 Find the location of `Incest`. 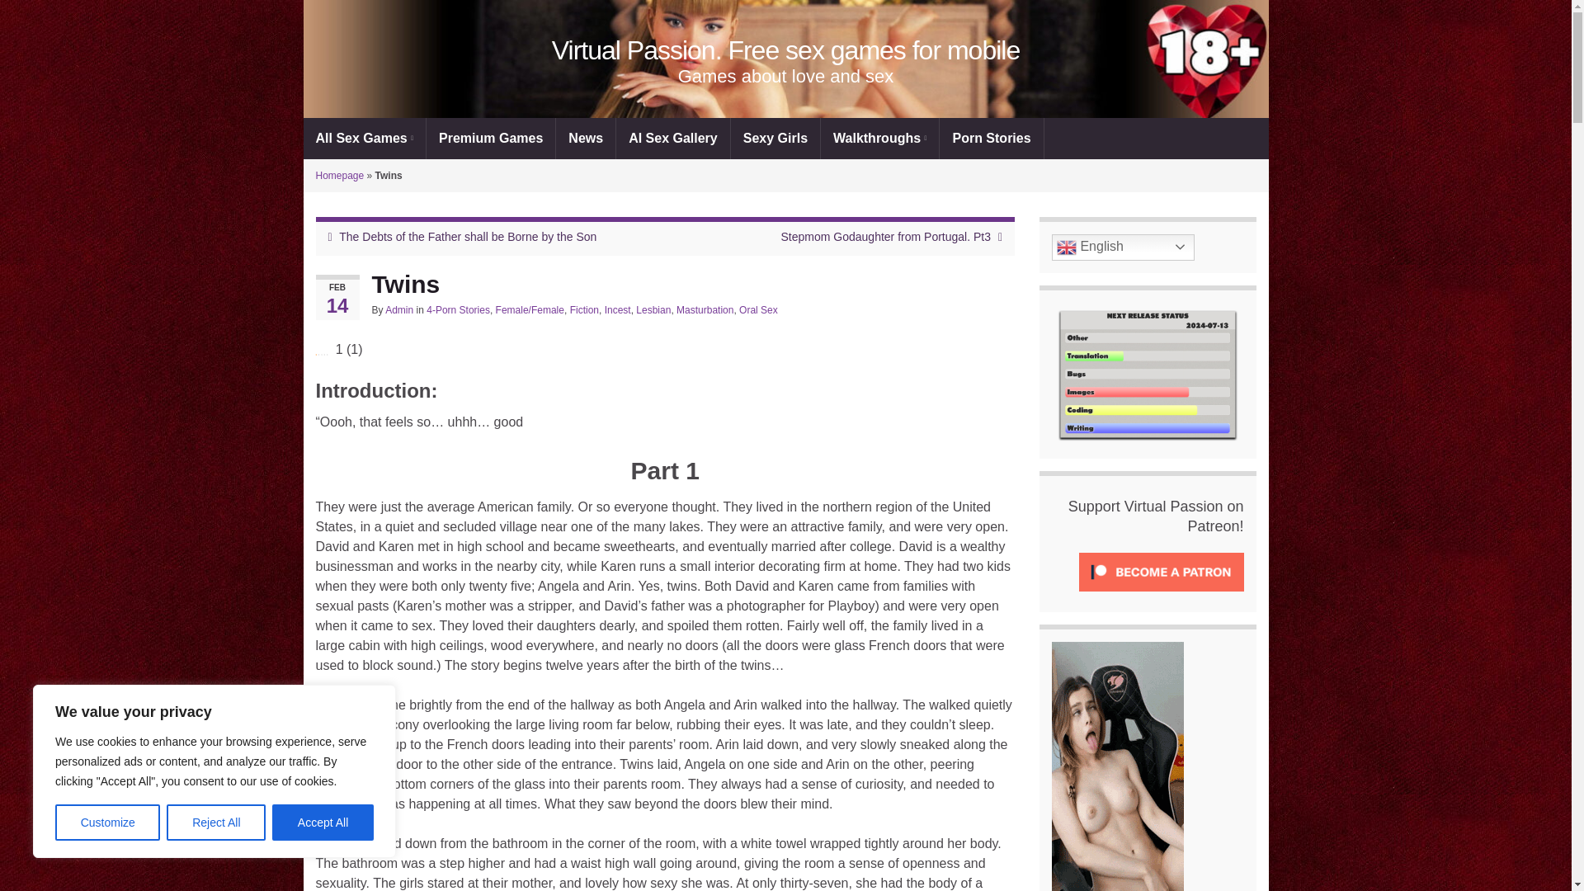

Incest is located at coordinates (617, 310).